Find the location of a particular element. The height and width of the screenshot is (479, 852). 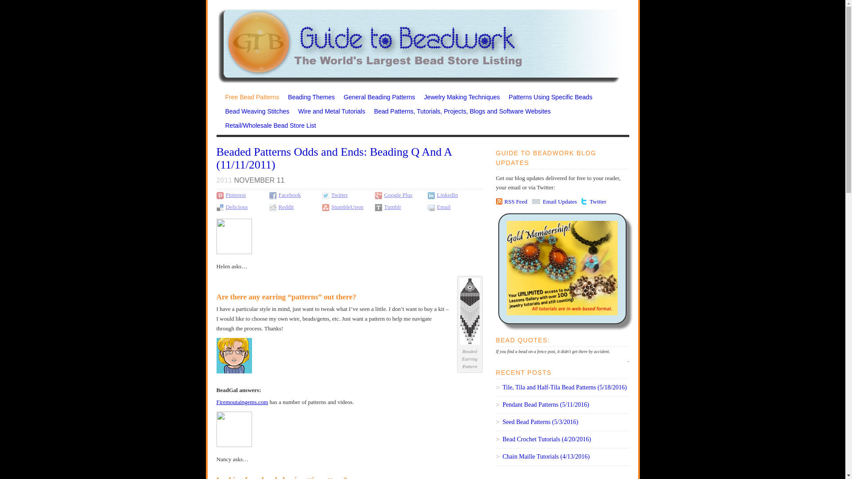

Share this on Google Plus is located at coordinates (398, 195).